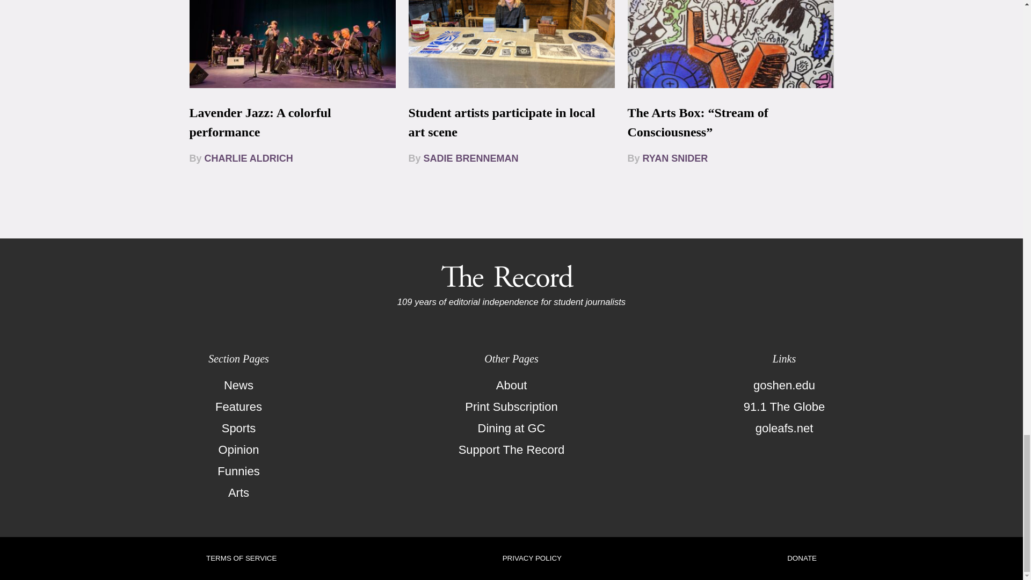  I want to click on CHARLIE ALDRICH, so click(248, 158).